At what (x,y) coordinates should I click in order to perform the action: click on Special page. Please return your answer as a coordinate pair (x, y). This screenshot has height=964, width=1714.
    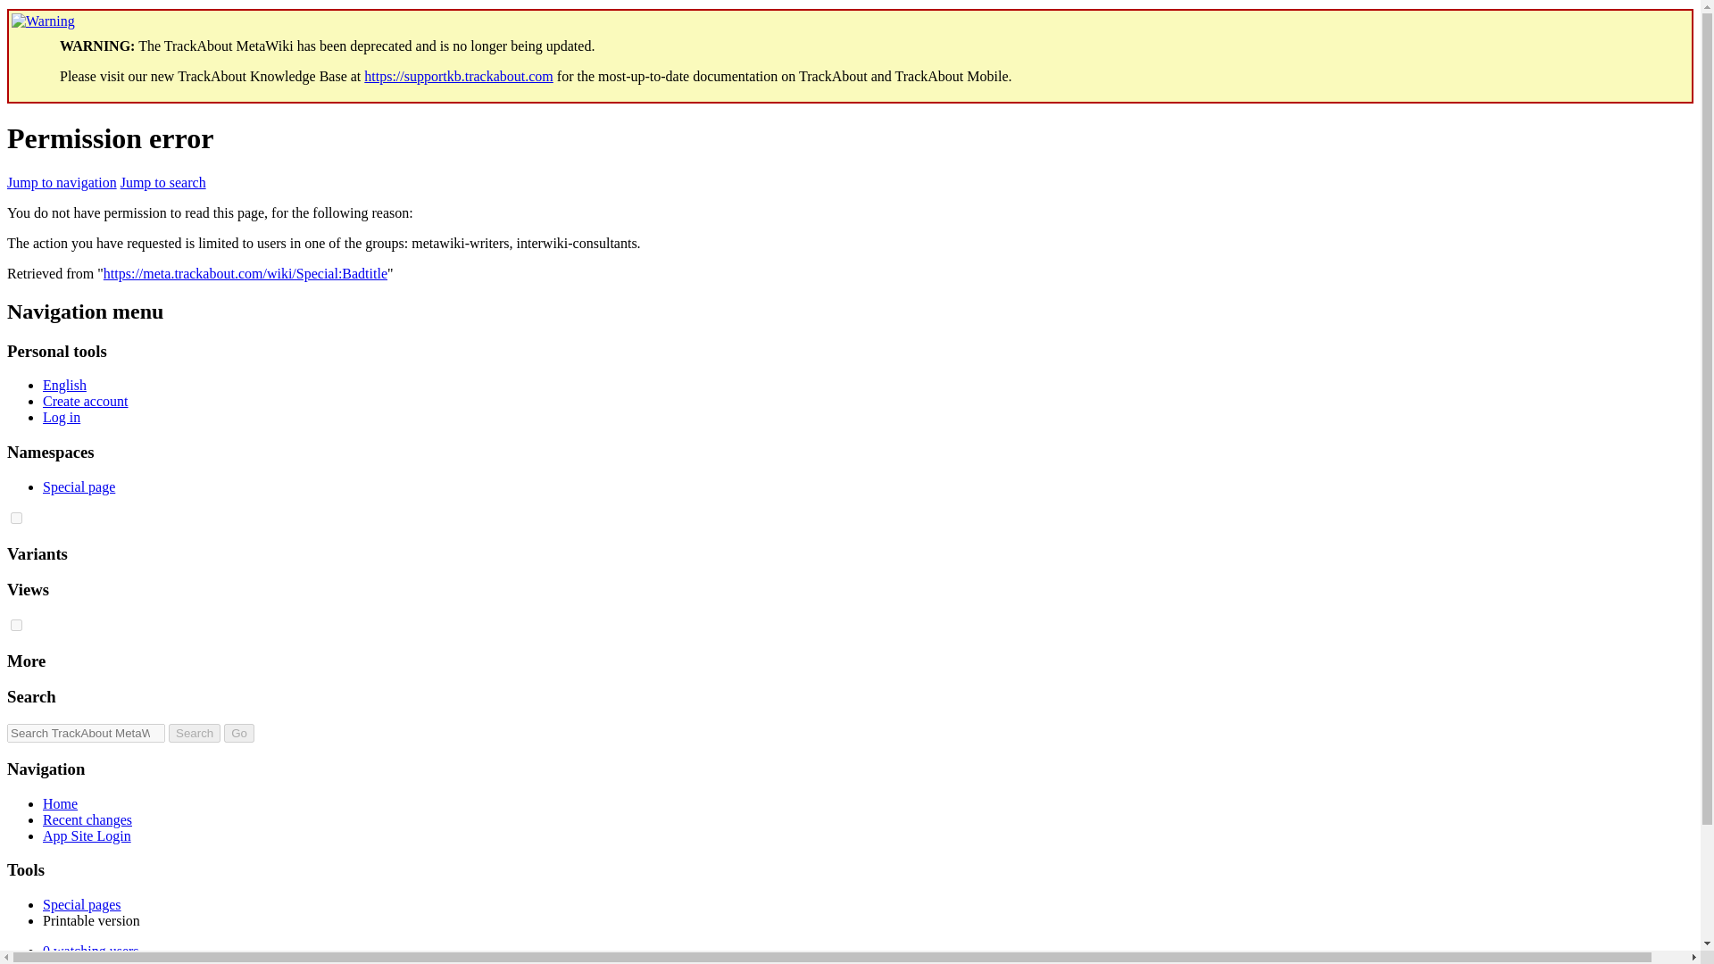
    Looking at the image, I should click on (79, 486).